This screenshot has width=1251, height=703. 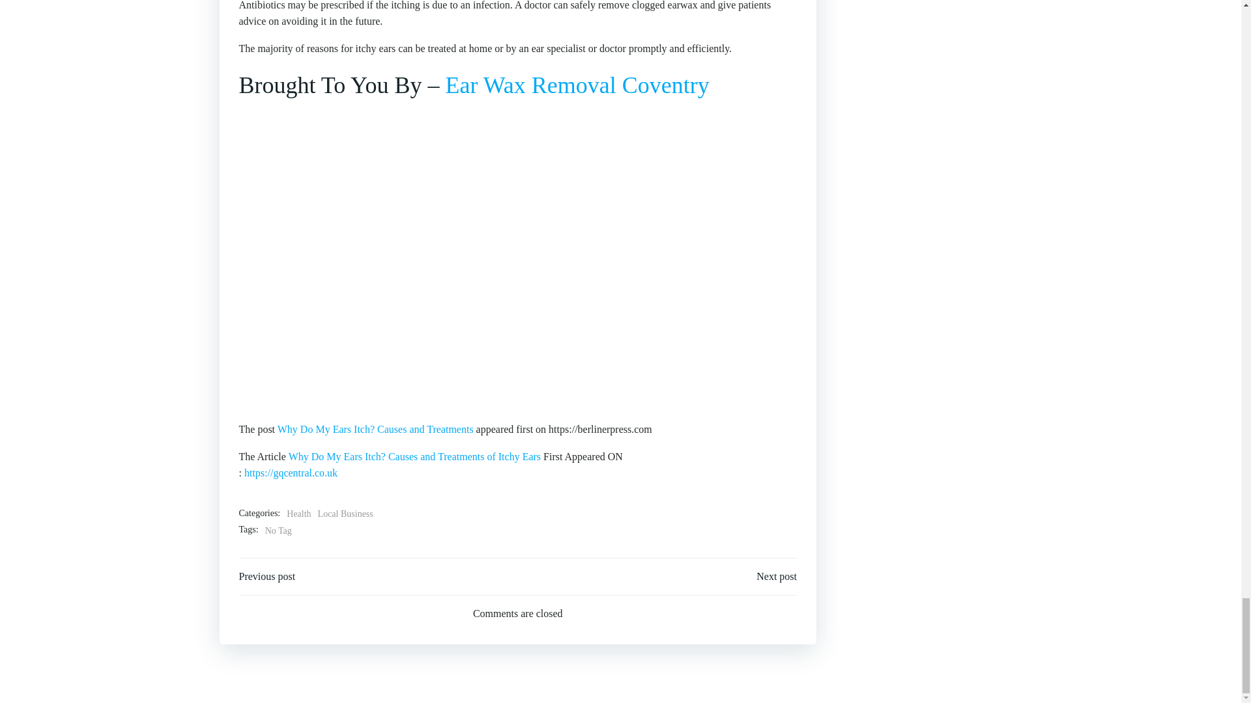 I want to click on Why Do My Ears Itch? Causes and Treatments, so click(x=375, y=430).